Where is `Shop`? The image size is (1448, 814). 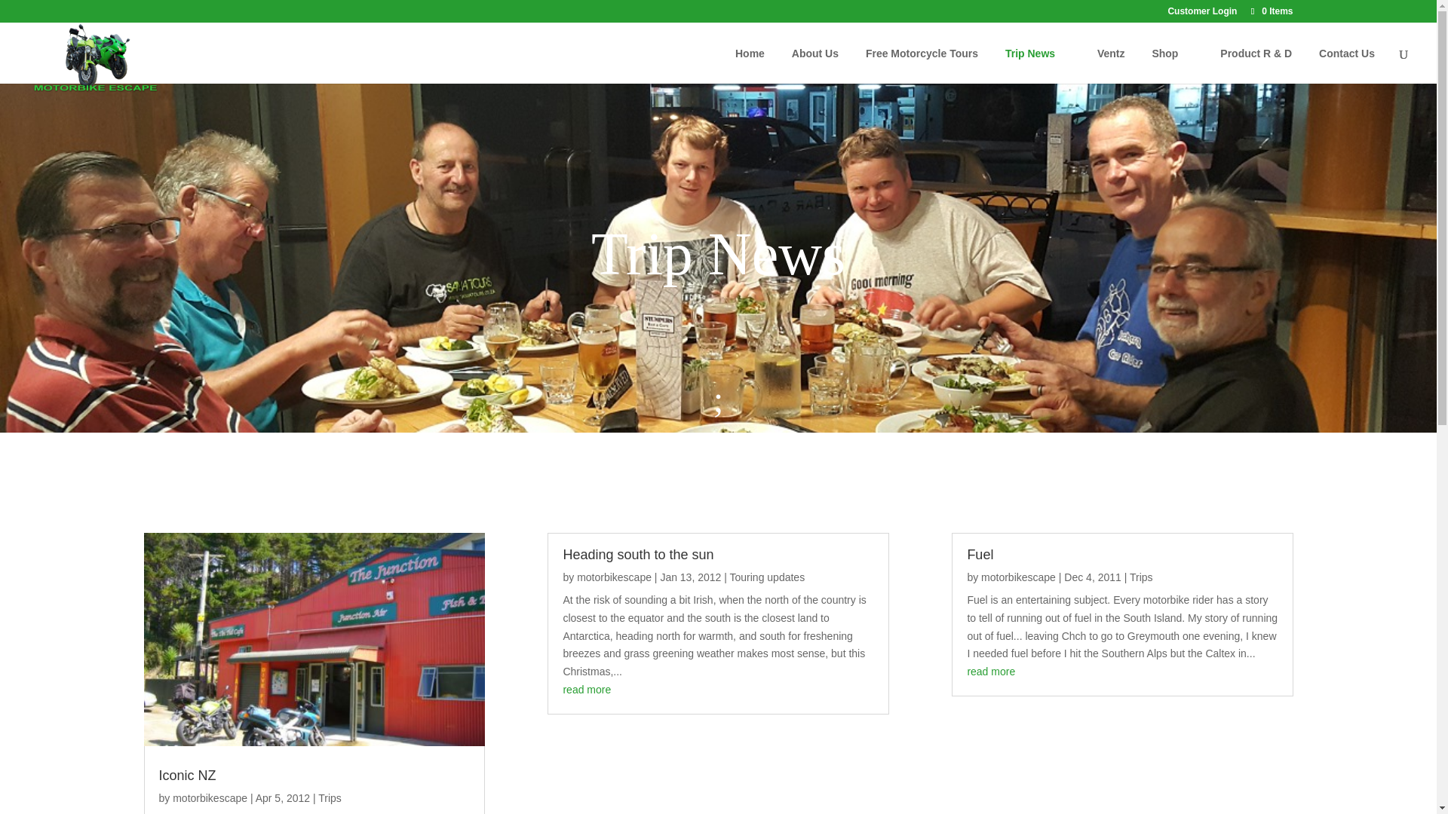
Shop is located at coordinates (1172, 53).